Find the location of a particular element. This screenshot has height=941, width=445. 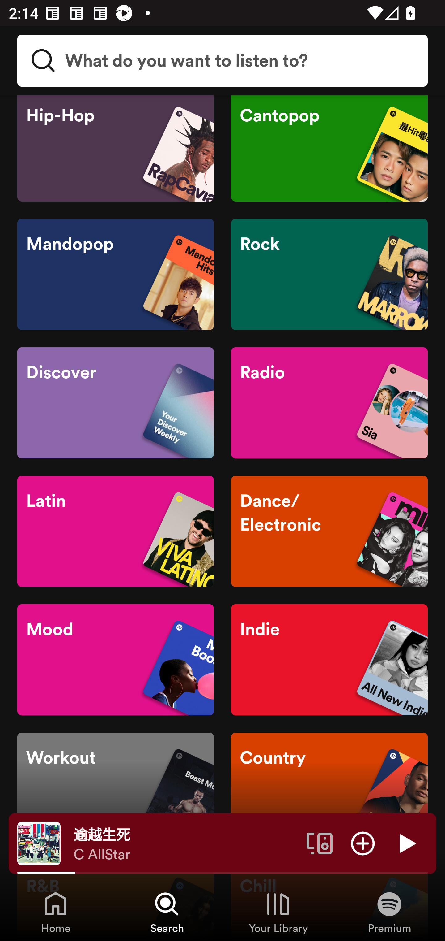

Search, Tab 2 of 4 Search Search is located at coordinates (167, 912).